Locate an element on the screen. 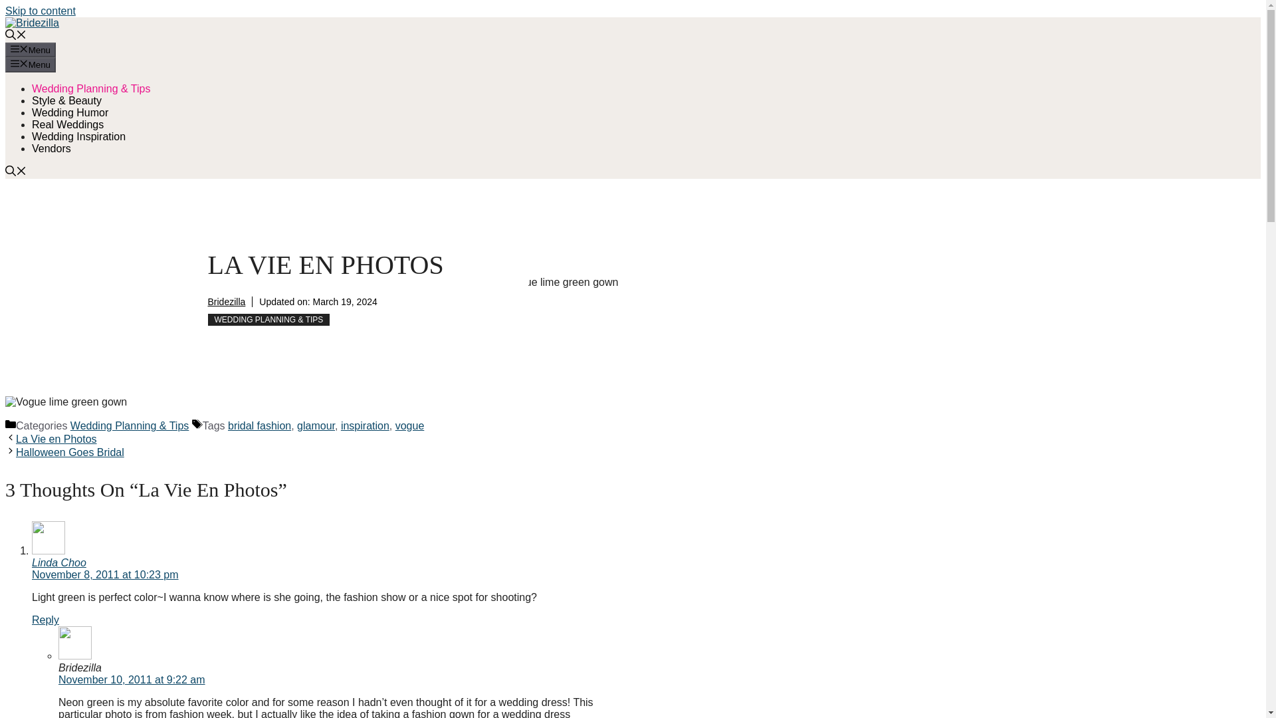 Image resolution: width=1276 pixels, height=718 pixels. Wedding Inspiration is located at coordinates (78, 136).